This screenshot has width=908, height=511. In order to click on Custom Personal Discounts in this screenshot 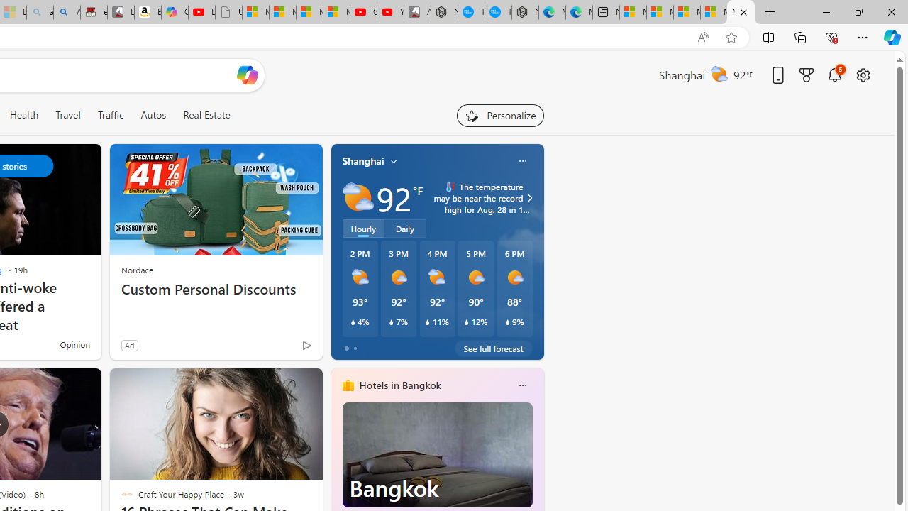, I will do `click(216, 290)`.